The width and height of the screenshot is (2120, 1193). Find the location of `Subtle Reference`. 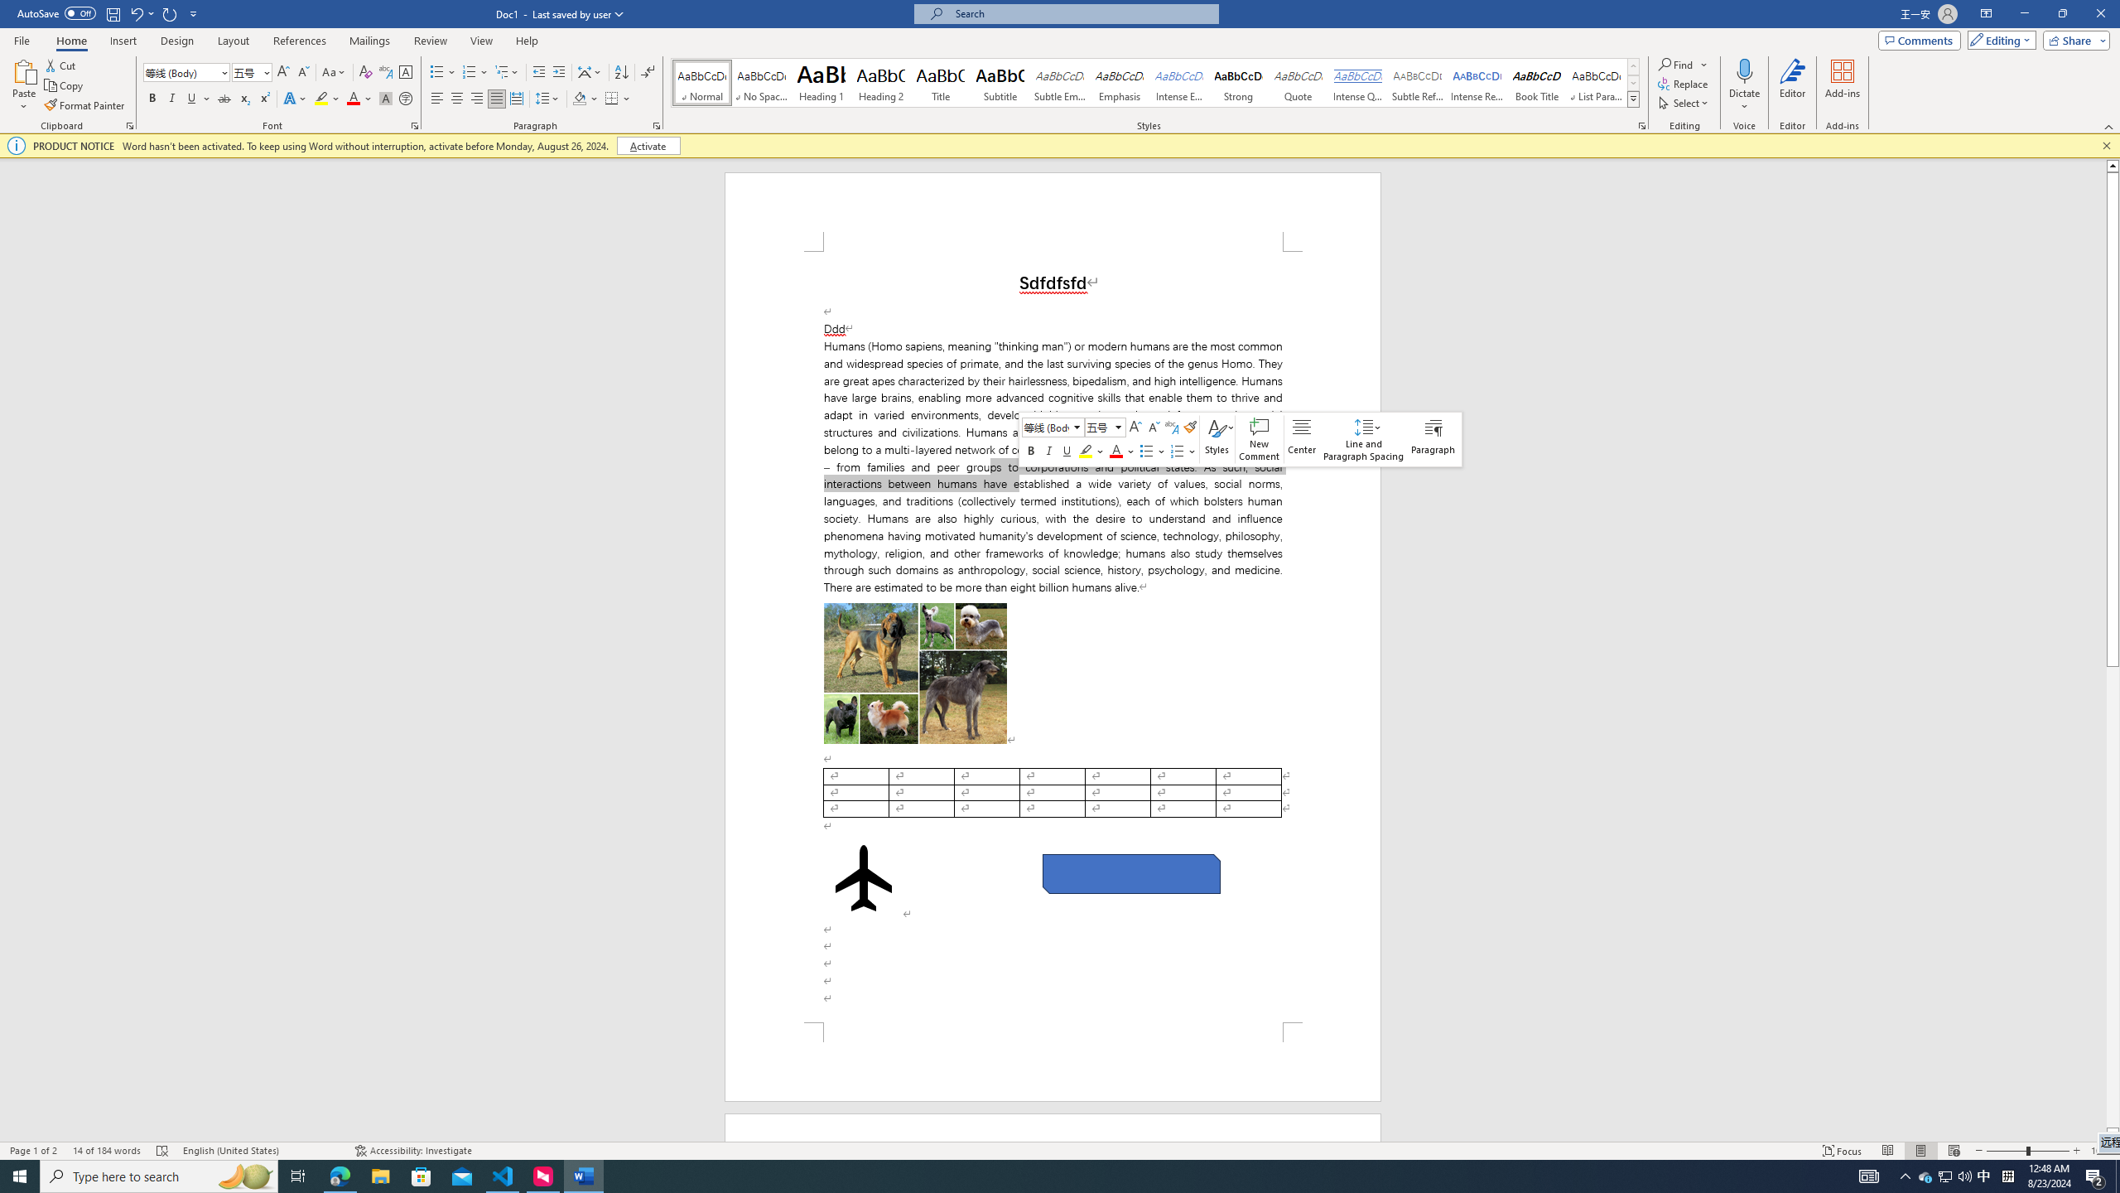

Subtle Reference is located at coordinates (1418, 83).